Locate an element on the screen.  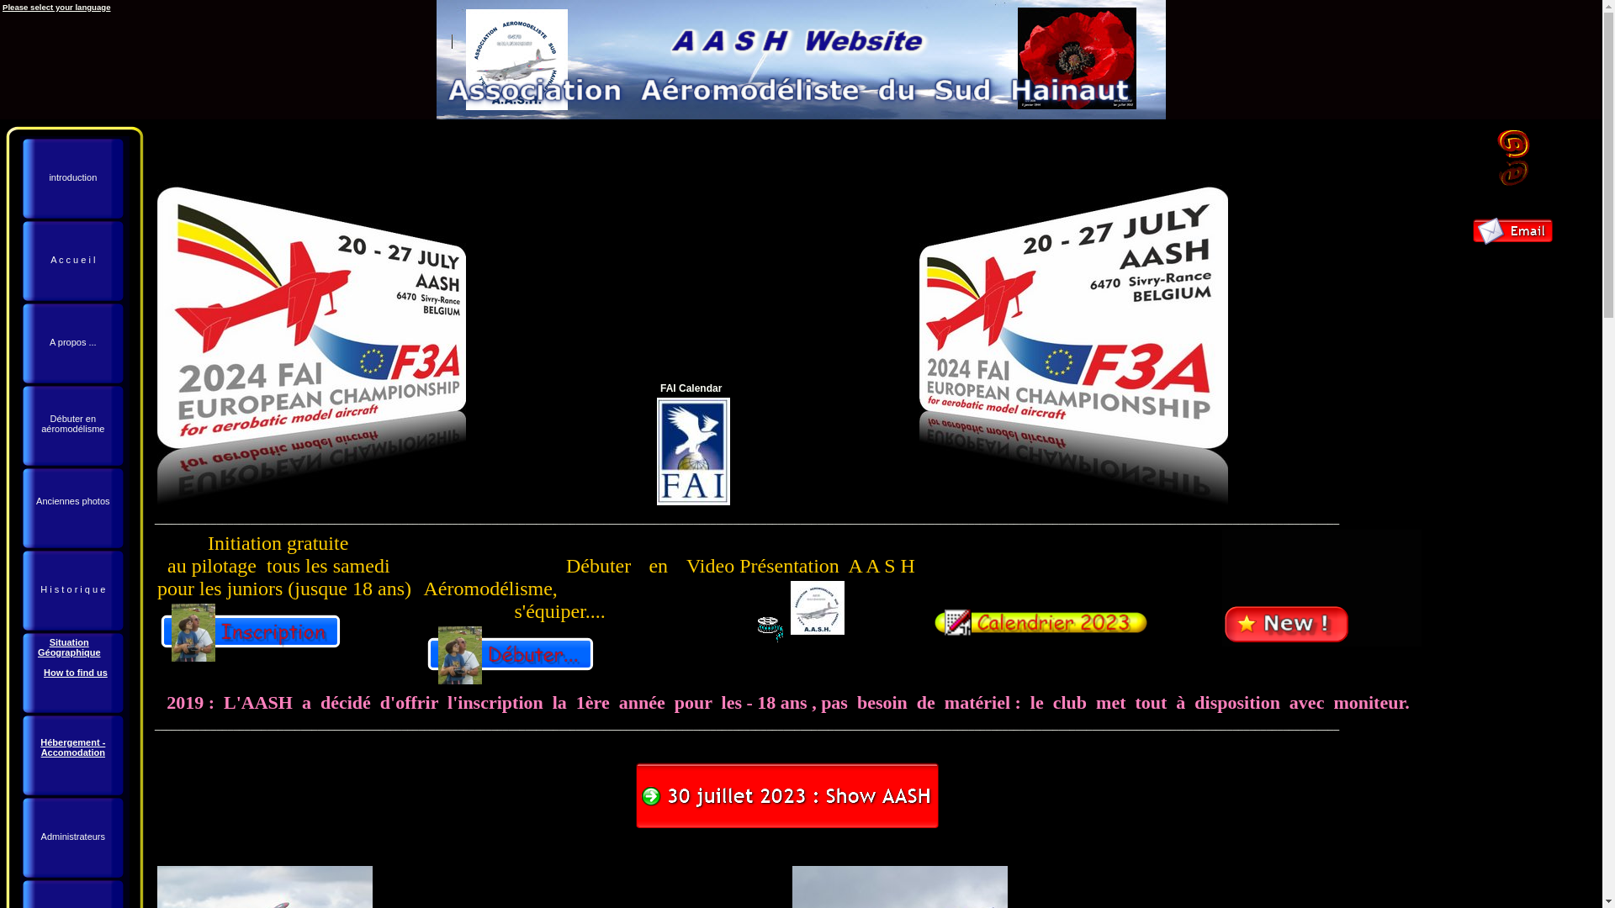
A c c u e i l is located at coordinates (73, 261).